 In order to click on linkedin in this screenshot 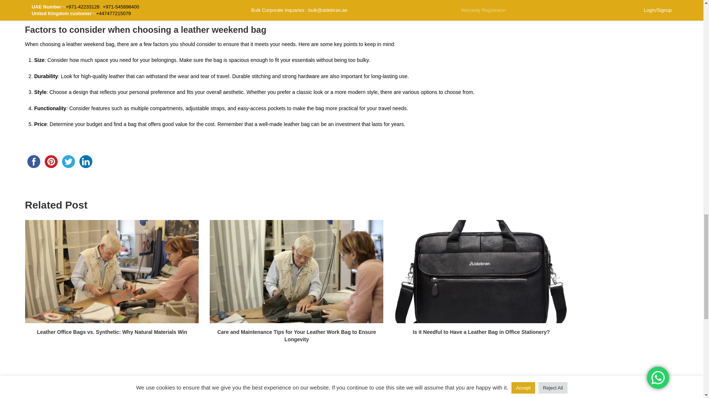, I will do `click(85, 161)`.